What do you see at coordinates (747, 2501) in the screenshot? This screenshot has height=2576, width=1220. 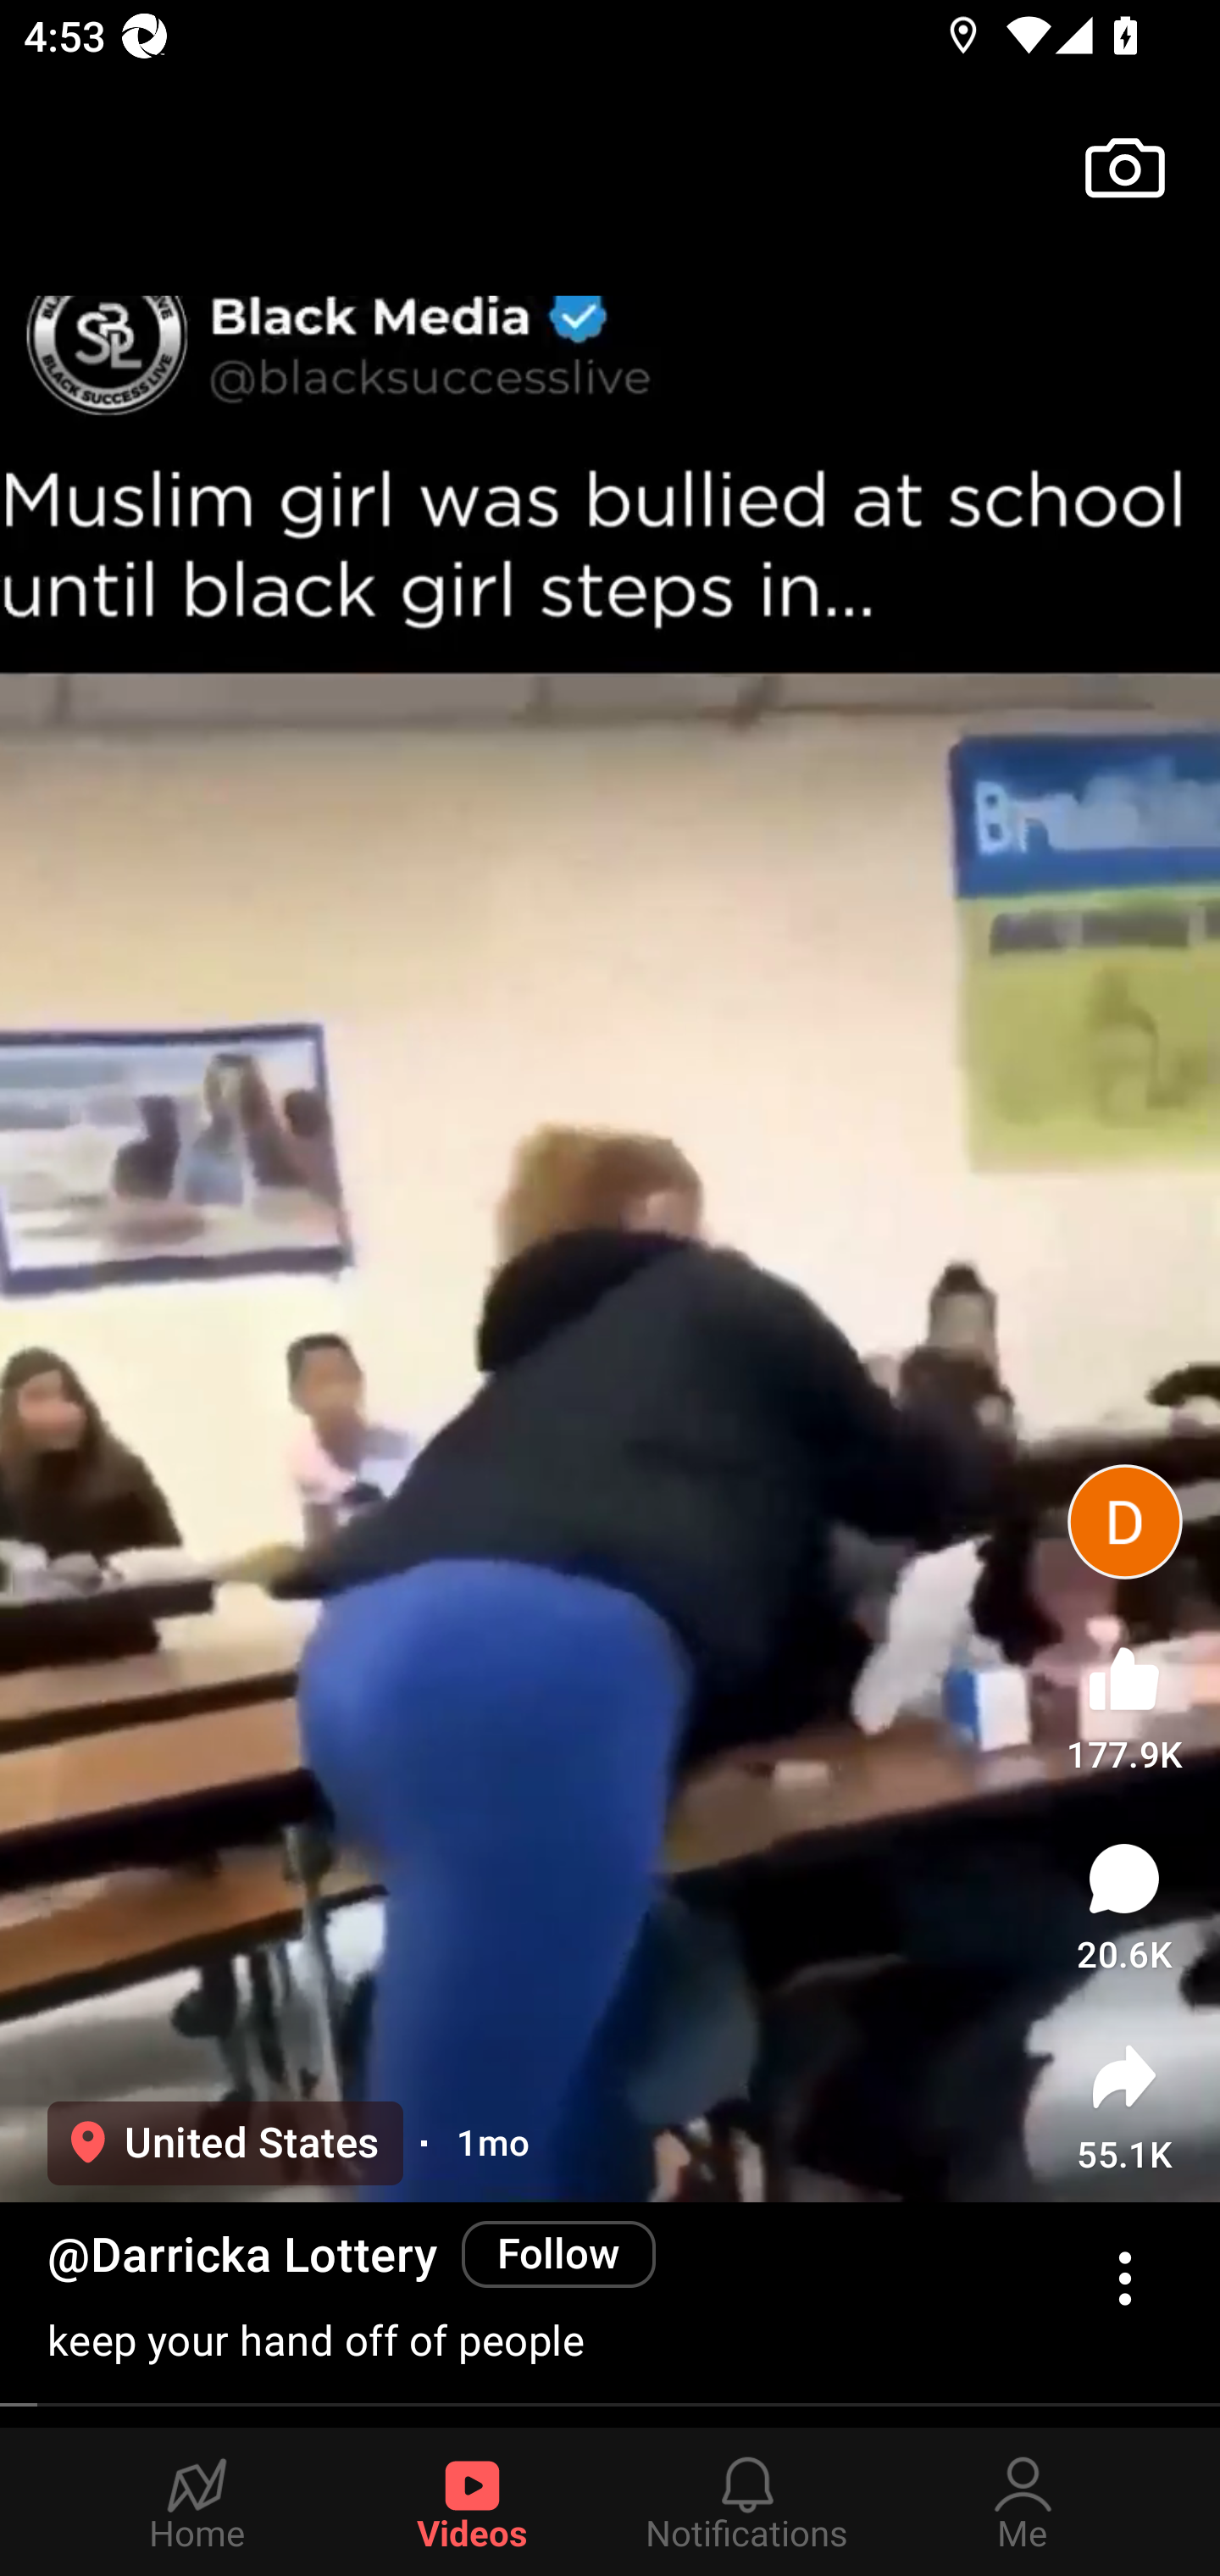 I see `Notifications` at bounding box center [747, 2501].